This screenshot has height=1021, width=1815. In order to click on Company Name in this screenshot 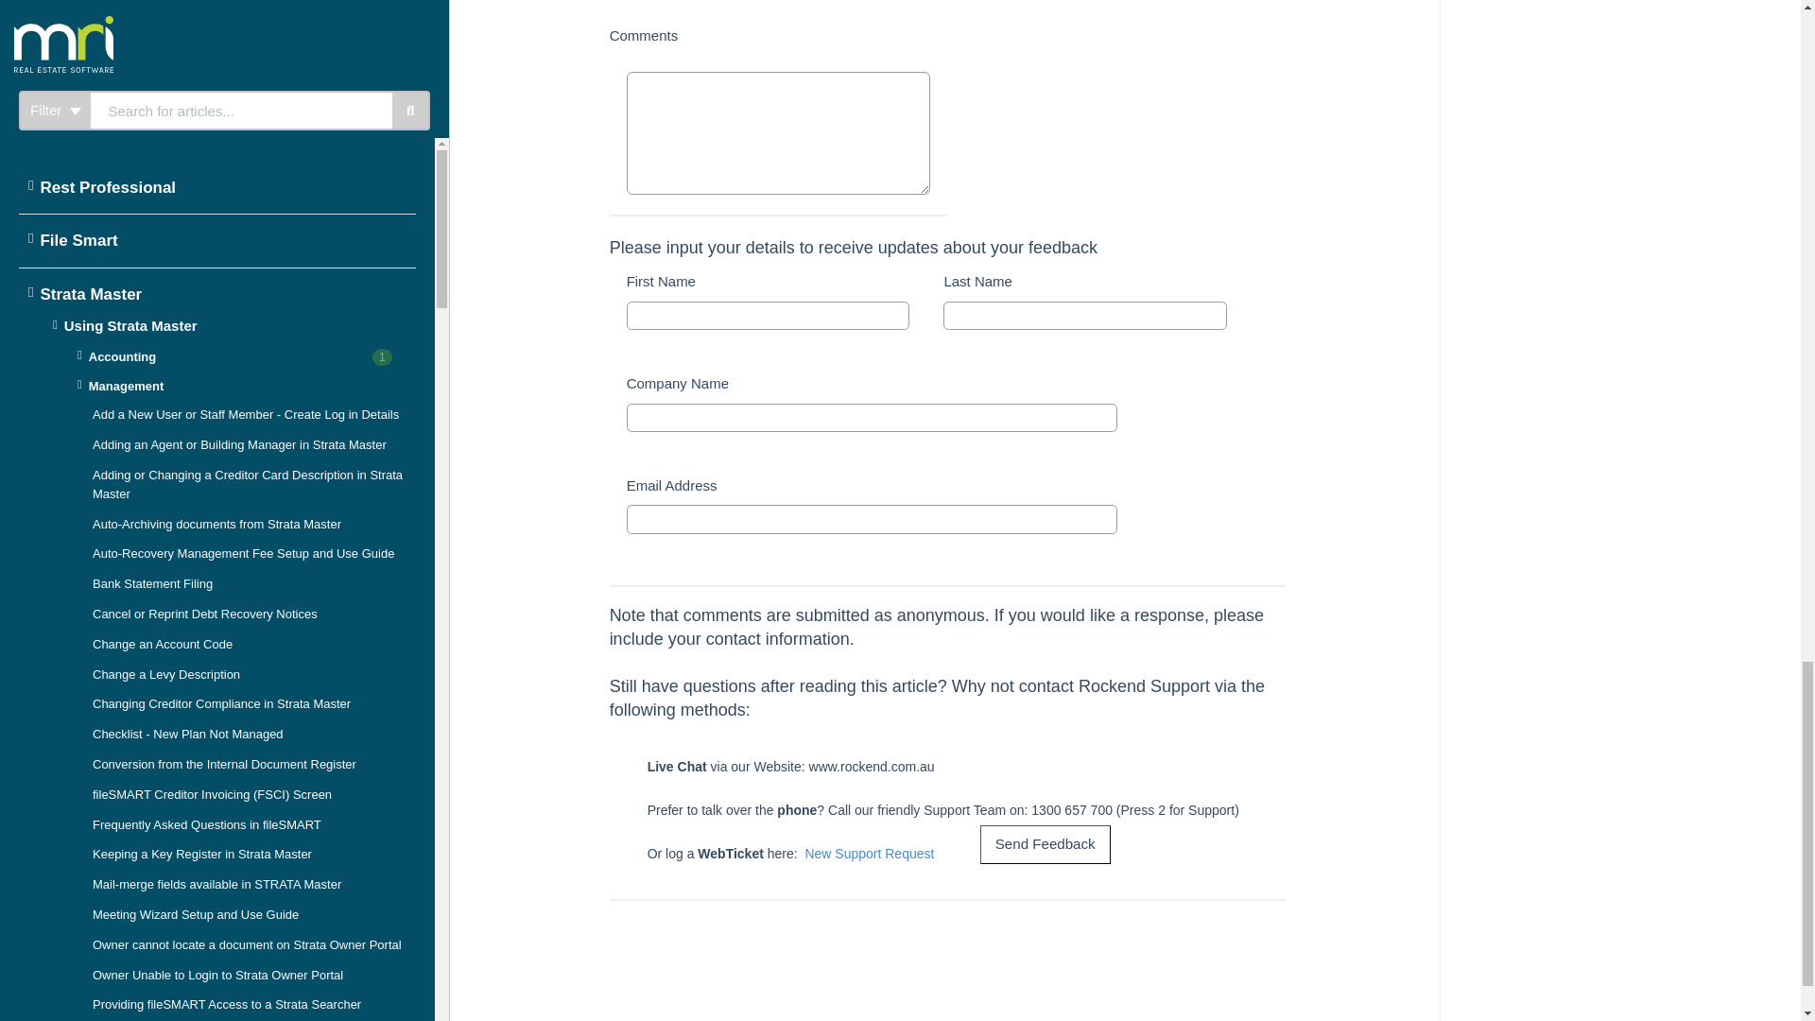, I will do `click(872, 417)`.